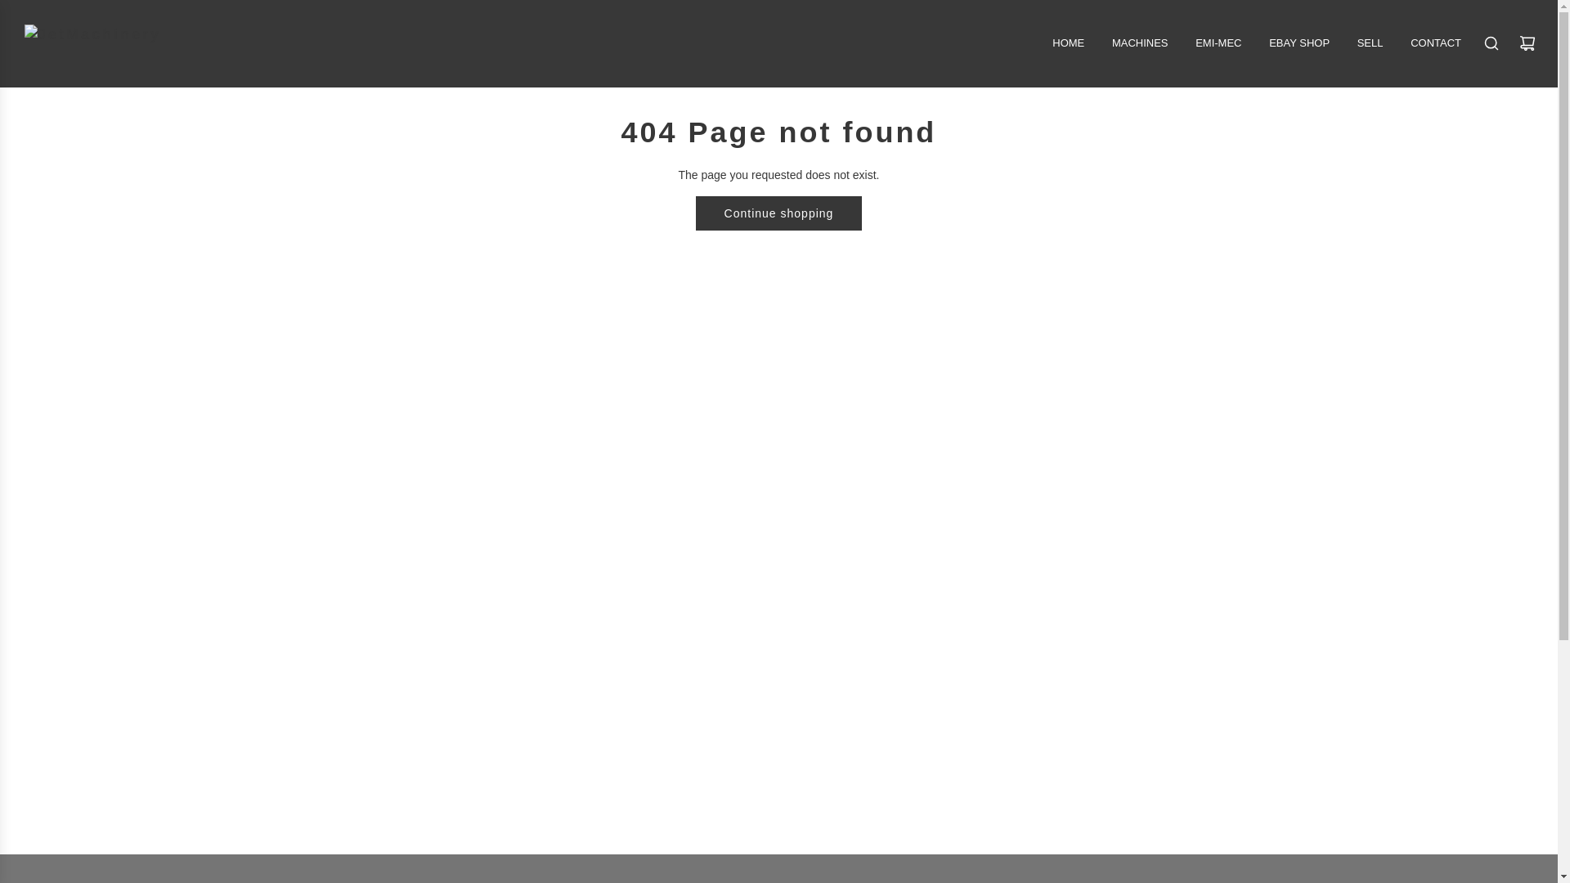 This screenshot has height=883, width=1570. I want to click on Continue shopping, so click(778, 213).